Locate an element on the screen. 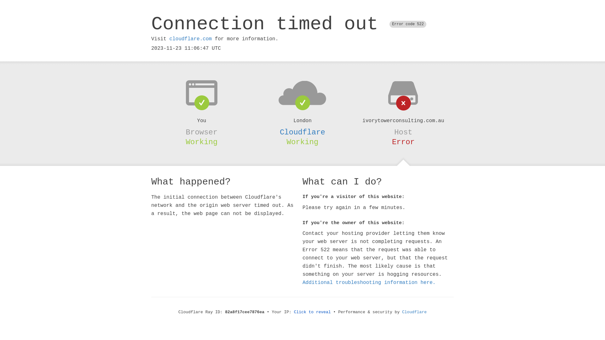  Additional troubleshooting information here. is located at coordinates (369, 283).